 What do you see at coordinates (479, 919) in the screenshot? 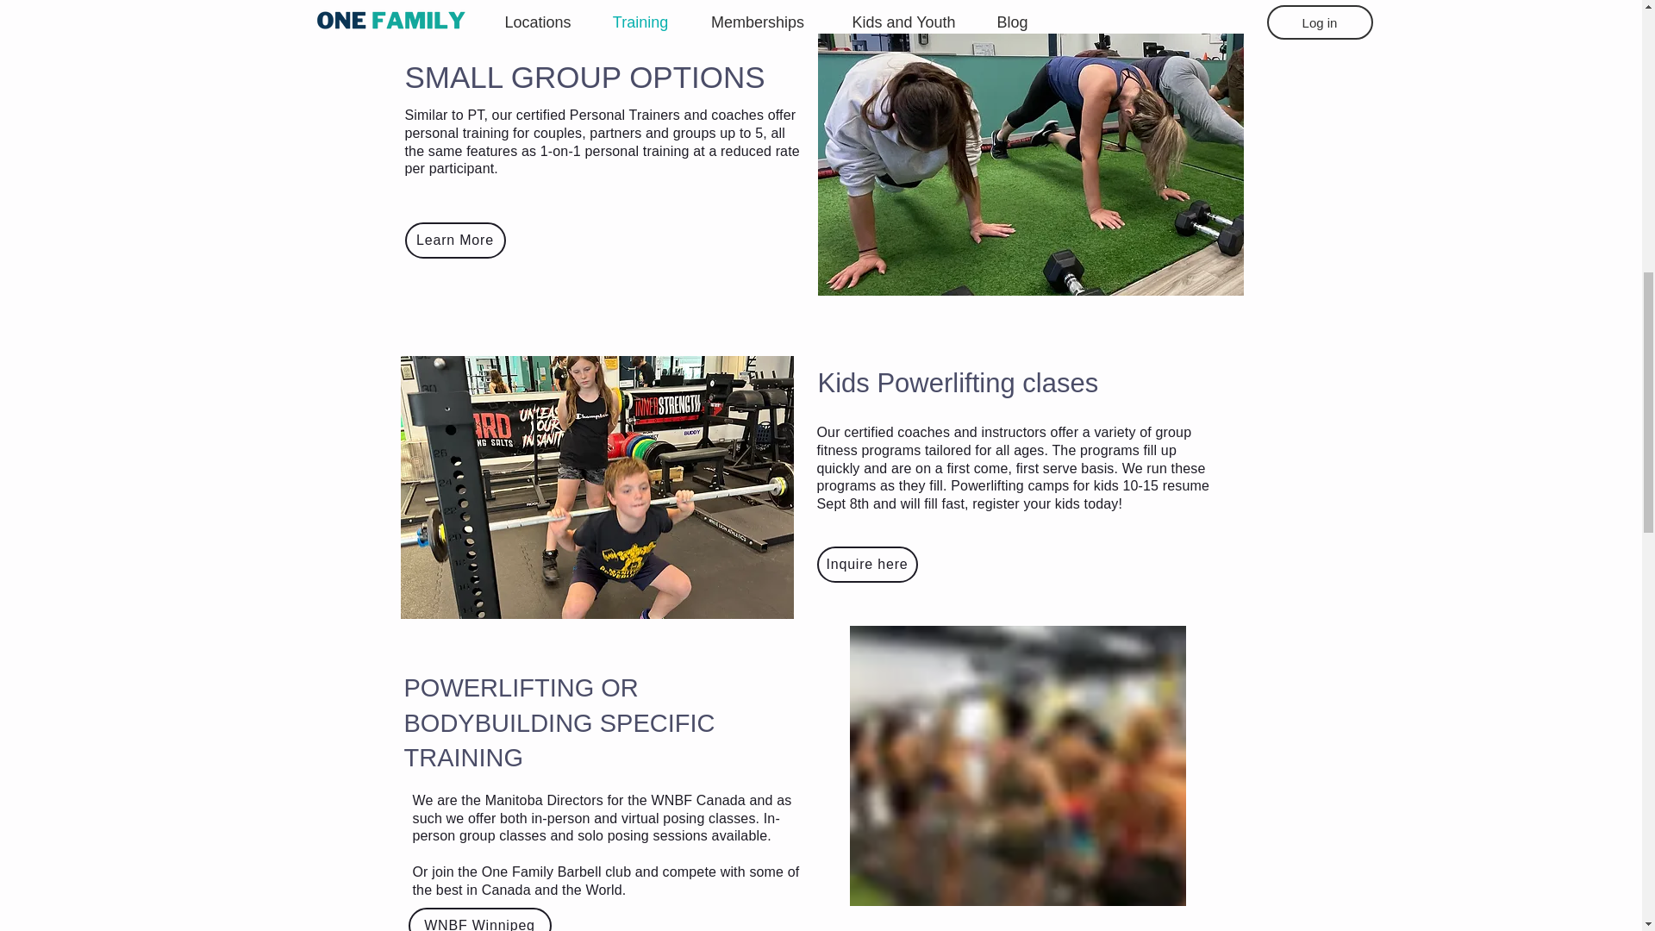
I see `WNBF Winnipeg` at bounding box center [479, 919].